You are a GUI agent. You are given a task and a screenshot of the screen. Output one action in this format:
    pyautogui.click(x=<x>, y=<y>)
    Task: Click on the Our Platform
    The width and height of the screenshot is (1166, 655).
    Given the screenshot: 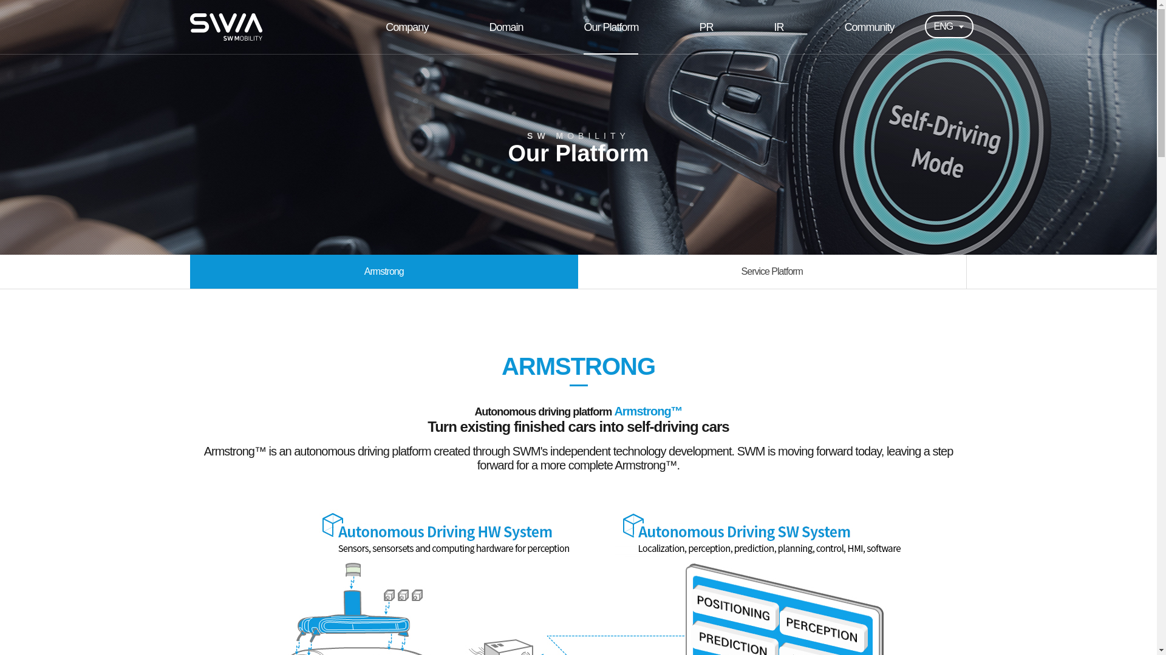 What is the action you would take?
    pyautogui.click(x=610, y=27)
    